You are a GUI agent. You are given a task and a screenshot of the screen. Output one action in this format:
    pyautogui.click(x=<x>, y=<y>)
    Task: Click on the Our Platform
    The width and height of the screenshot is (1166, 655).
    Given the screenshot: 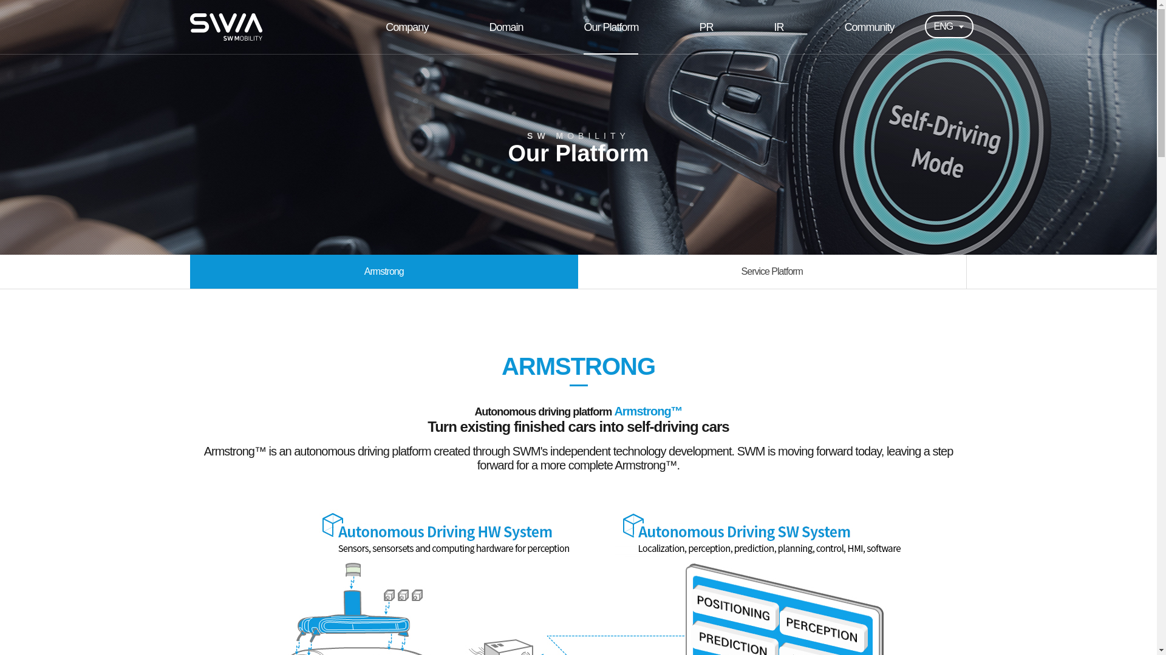 What is the action you would take?
    pyautogui.click(x=610, y=27)
    